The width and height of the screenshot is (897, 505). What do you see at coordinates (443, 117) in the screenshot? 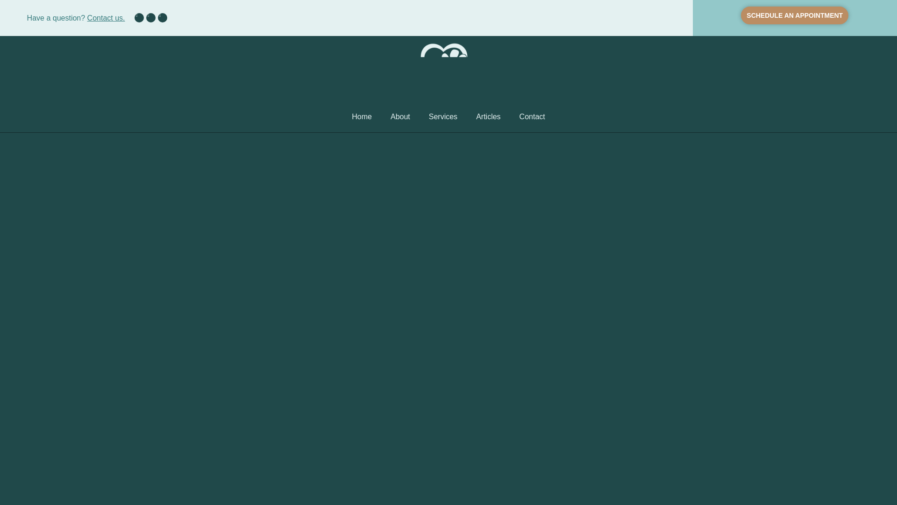
I see `Services` at bounding box center [443, 117].